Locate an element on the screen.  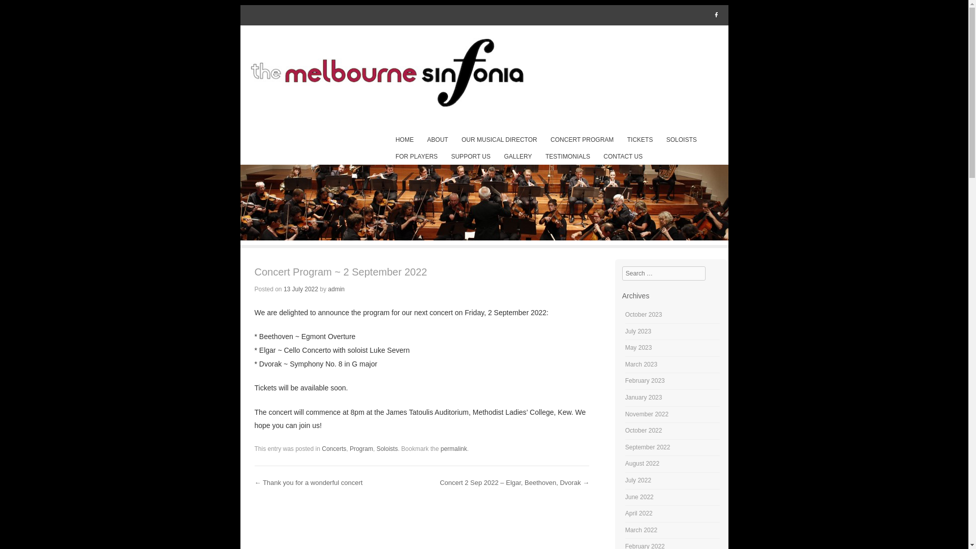
SOLOISTS is located at coordinates (681, 140).